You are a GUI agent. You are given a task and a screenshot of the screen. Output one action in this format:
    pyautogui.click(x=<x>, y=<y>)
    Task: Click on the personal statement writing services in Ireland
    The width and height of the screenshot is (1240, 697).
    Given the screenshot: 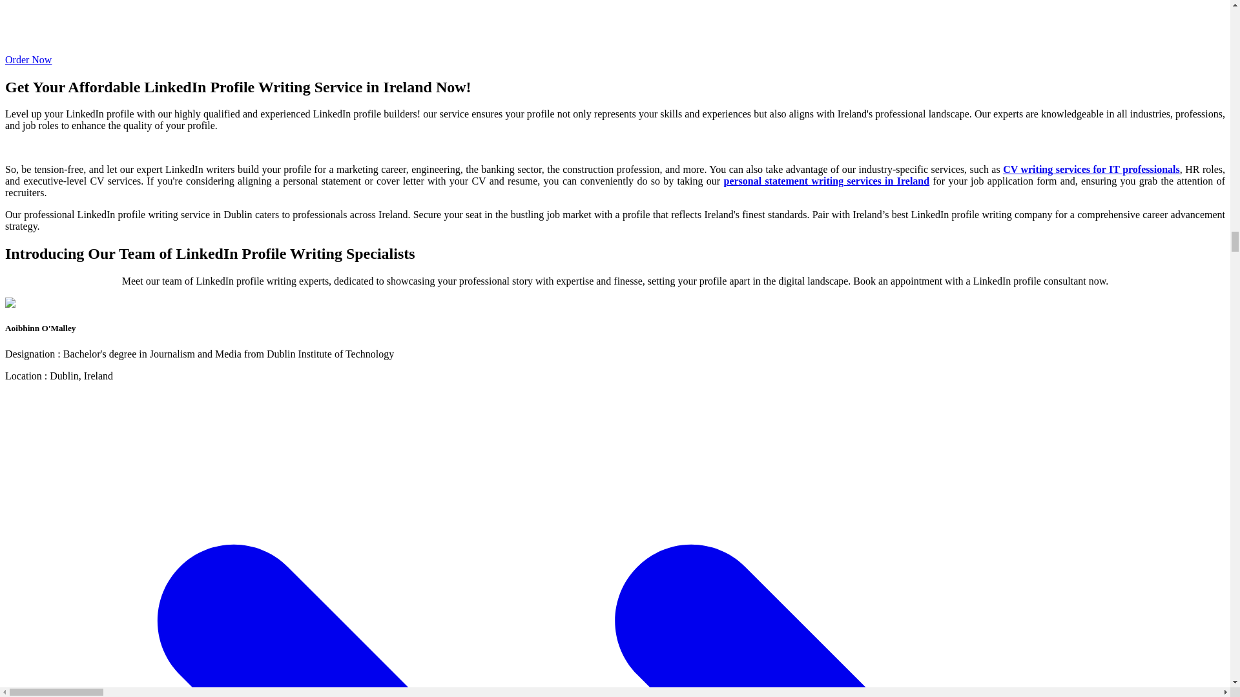 What is the action you would take?
    pyautogui.click(x=825, y=181)
    